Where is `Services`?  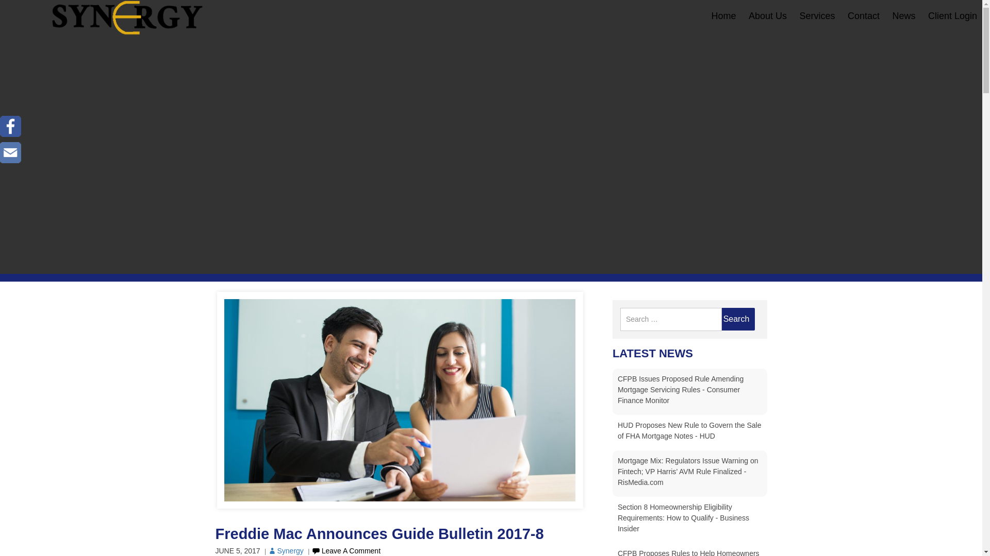
Services is located at coordinates (817, 15).